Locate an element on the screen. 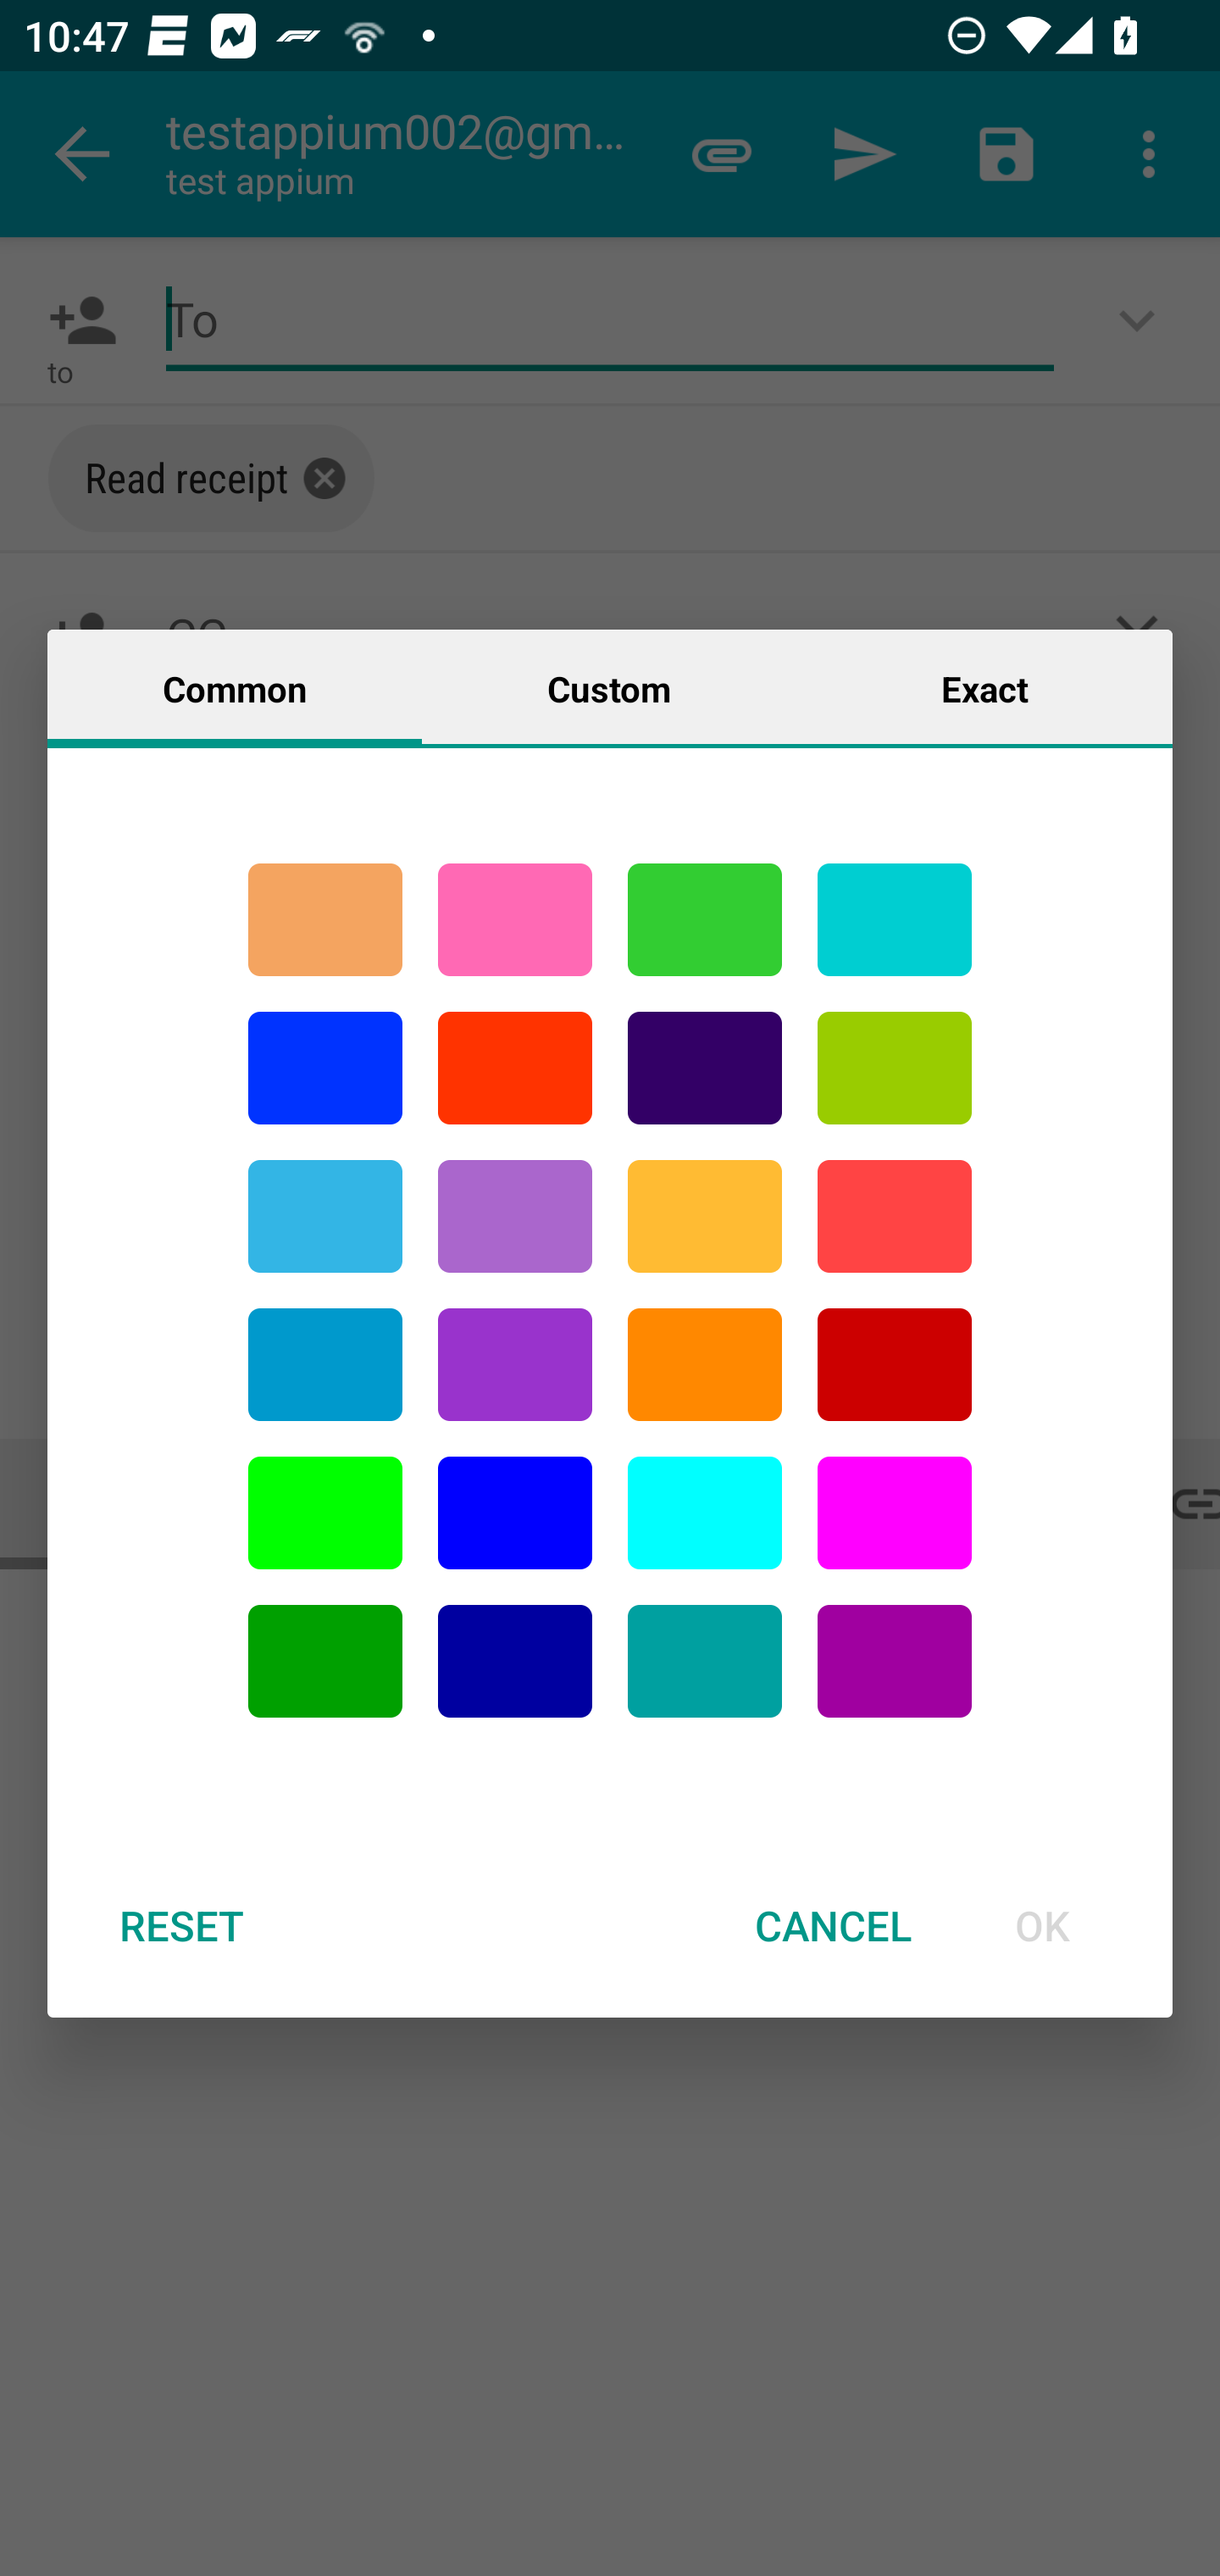 The image size is (1220, 2576). Purple is located at coordinates (515, 1215).